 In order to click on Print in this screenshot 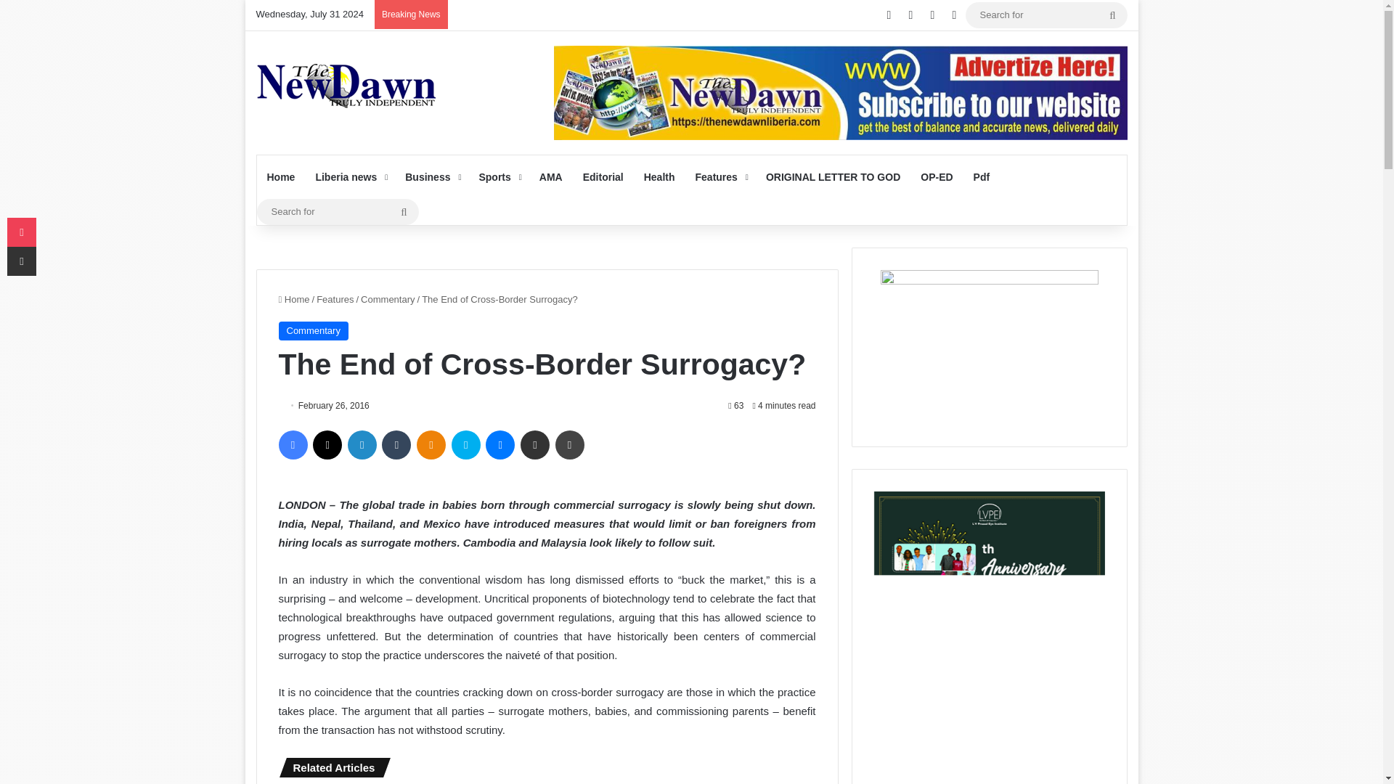, I will do `click(569, 444)`.